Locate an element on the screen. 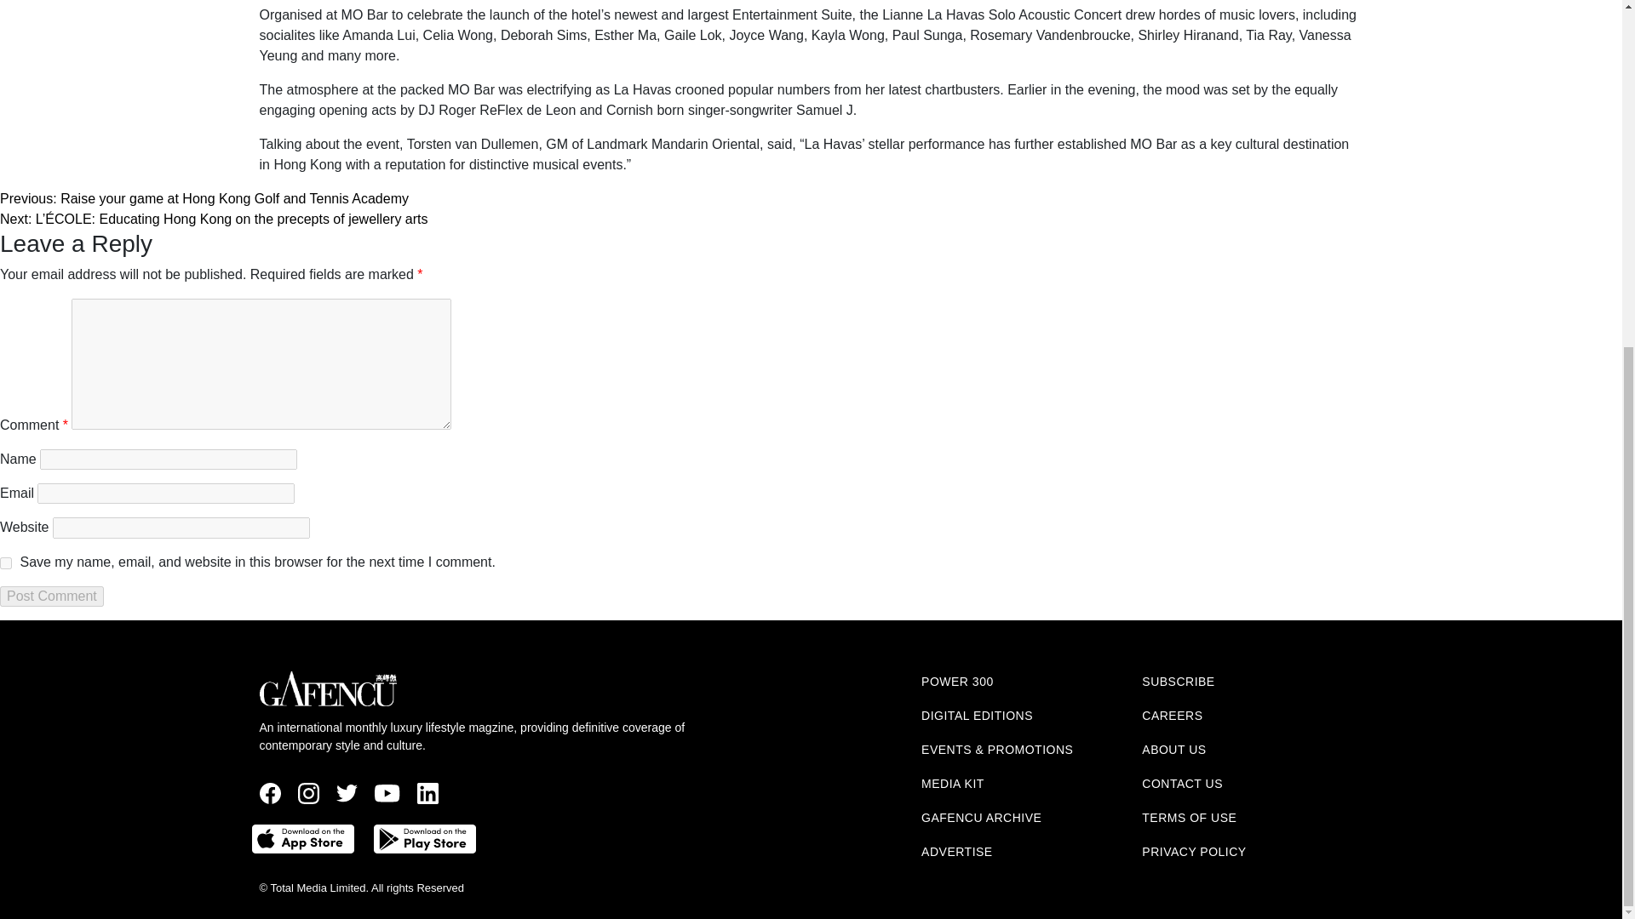 The image size is (1635, 919). CAREERS is located at coordinates (1172, 715).